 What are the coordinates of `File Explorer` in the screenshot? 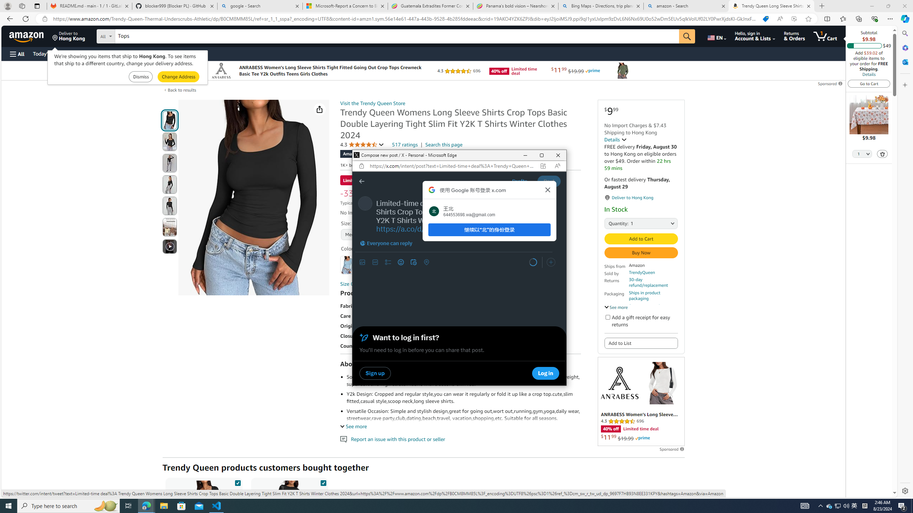 It's located at (164, 506).